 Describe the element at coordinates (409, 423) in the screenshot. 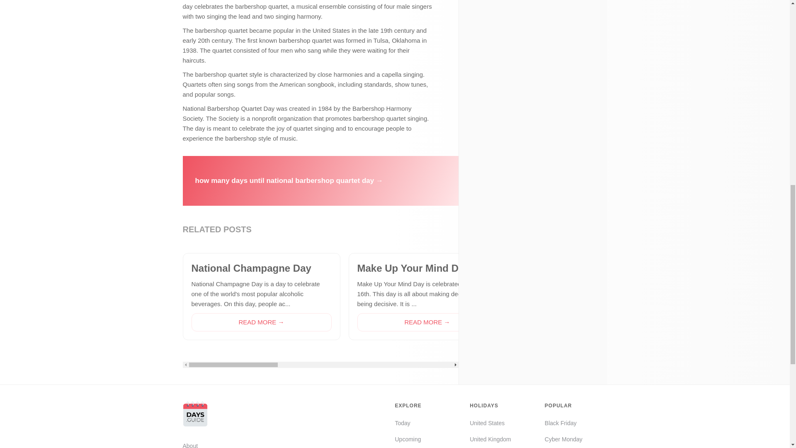

I see `Today` at that location.